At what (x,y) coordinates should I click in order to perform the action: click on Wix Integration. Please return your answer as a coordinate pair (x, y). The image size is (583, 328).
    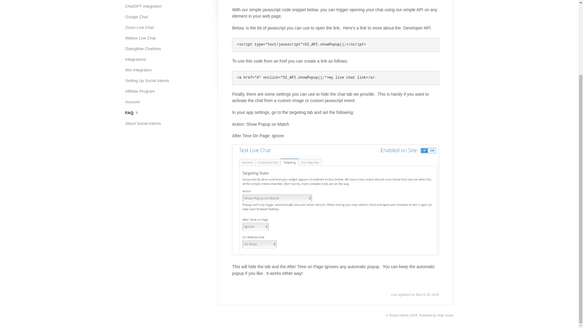
    Looking at the image, I should click on (141, 70).